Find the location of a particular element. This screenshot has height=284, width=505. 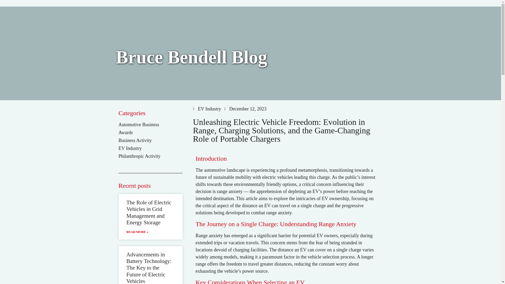

EV Industry is located at coordinates (209, 109).